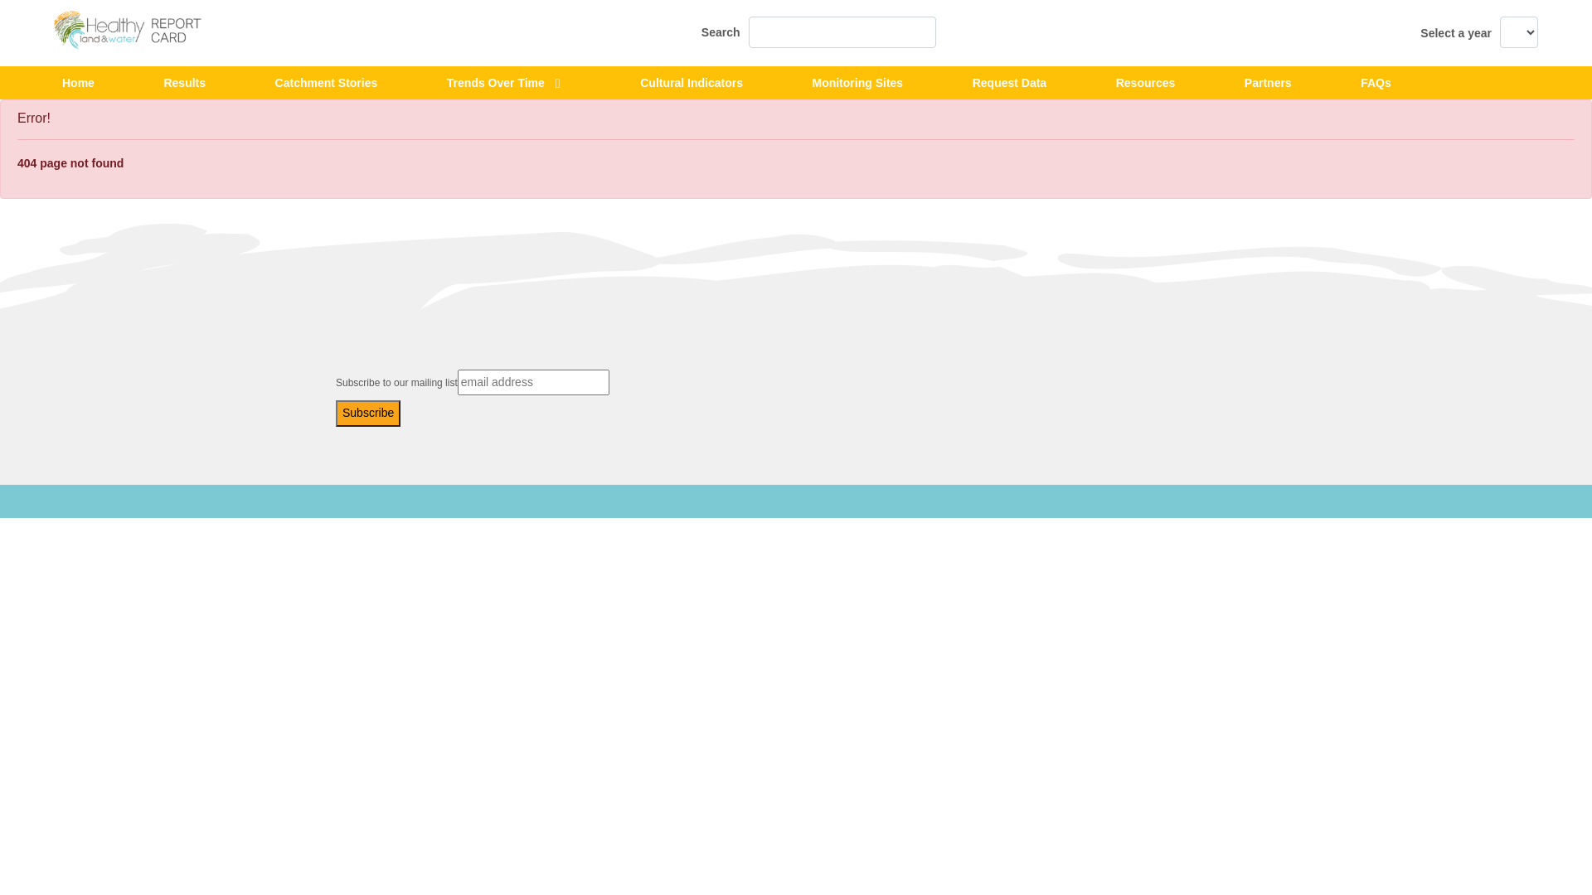 The height and width of the screenshot is (895, 1592). Describe the element at coordinates (496, 84) in the screenshot. I see `Trends Over Time` at that location.